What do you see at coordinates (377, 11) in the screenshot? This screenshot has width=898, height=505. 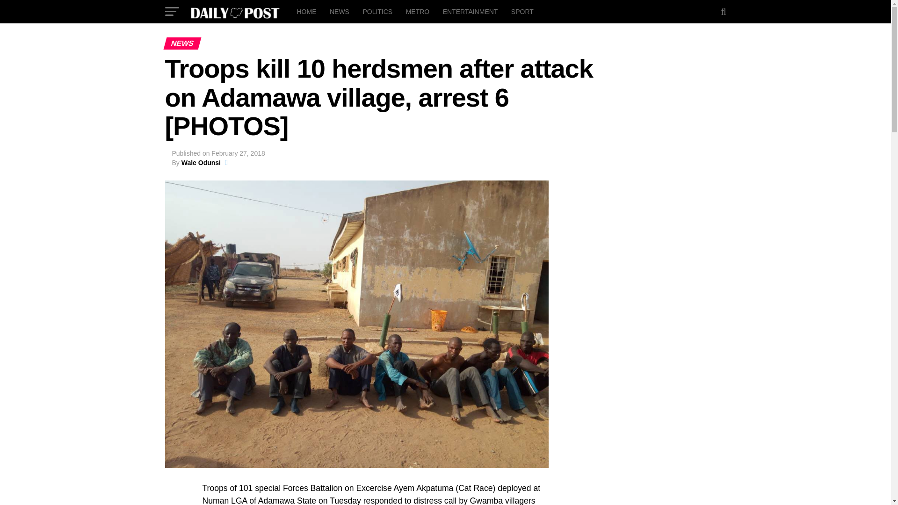 I see `POLITICS` at bounding box center [377, 11].